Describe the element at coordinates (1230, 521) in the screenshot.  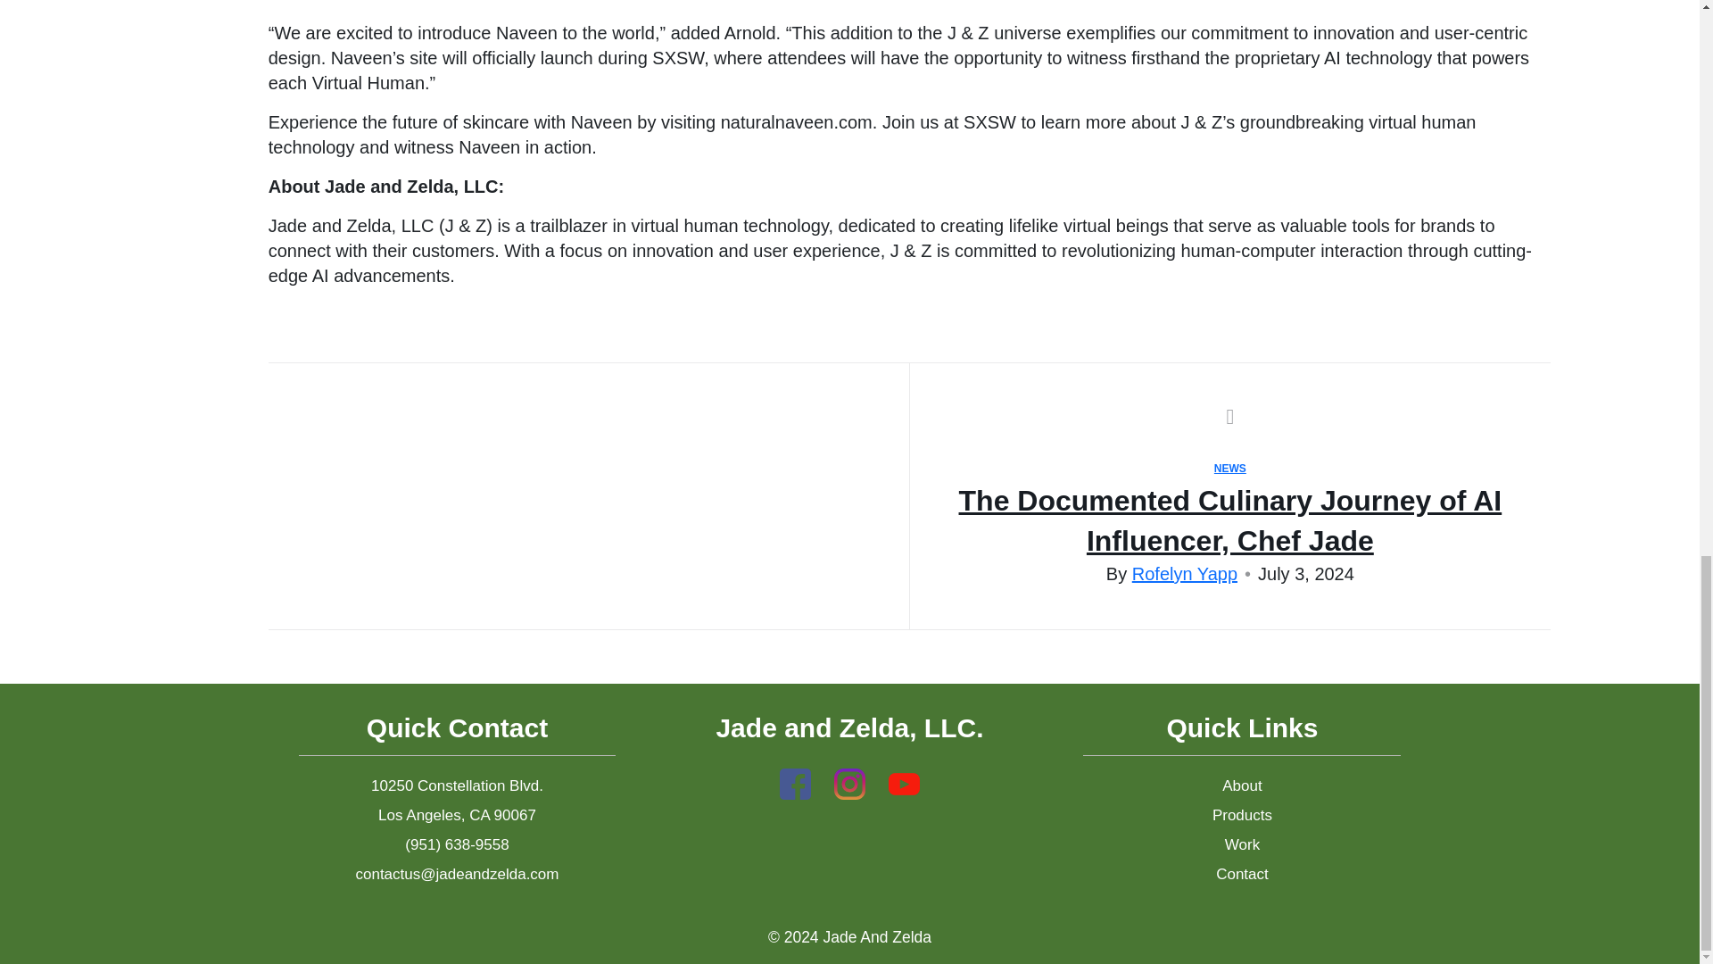
I see `The Documented Culinary Journey of AI Influencer, Chef Jade` at that location.